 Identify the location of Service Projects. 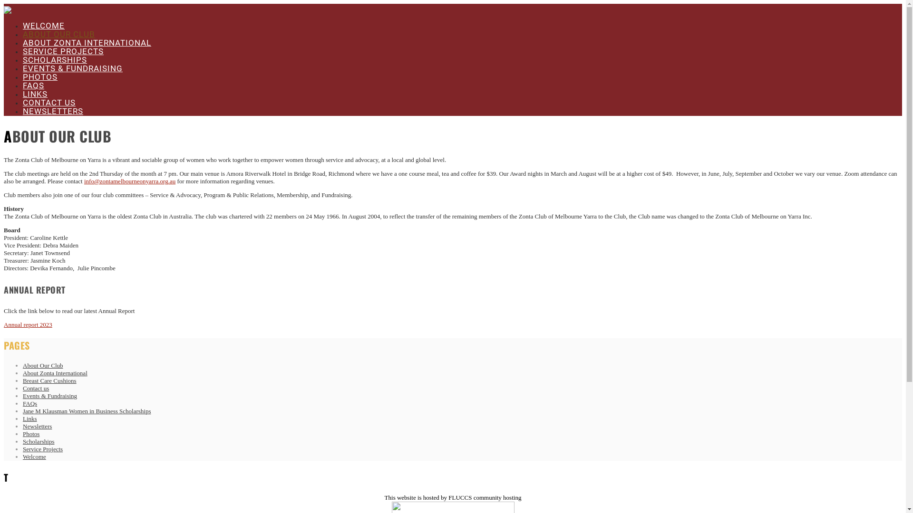
(43, 449).